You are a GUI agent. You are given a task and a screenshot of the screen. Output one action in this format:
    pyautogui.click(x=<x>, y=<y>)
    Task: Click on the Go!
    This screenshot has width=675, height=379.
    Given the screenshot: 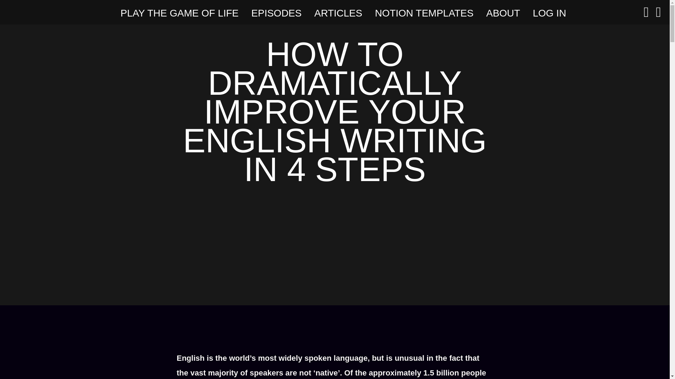 What is the action you would take?
    pyautogui.click(x=12, y=8)
    